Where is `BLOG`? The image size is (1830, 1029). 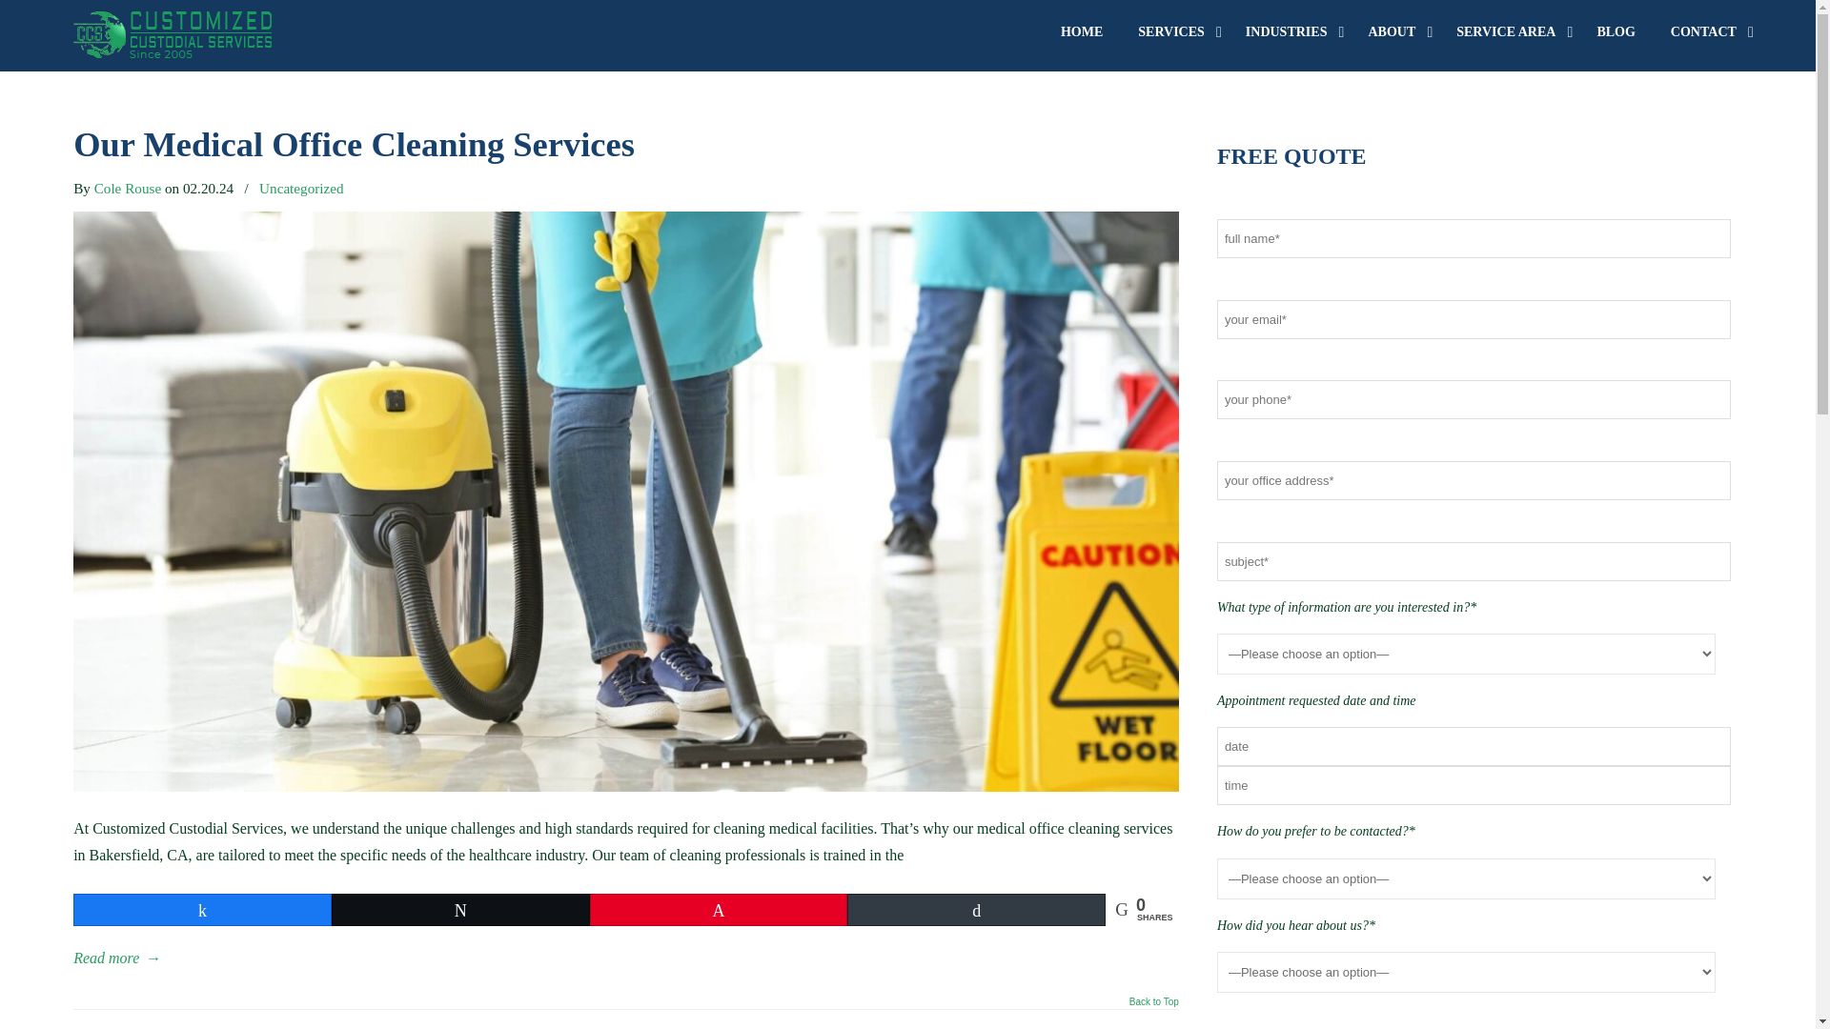 BLOG is located at coordinates (1616, 32).